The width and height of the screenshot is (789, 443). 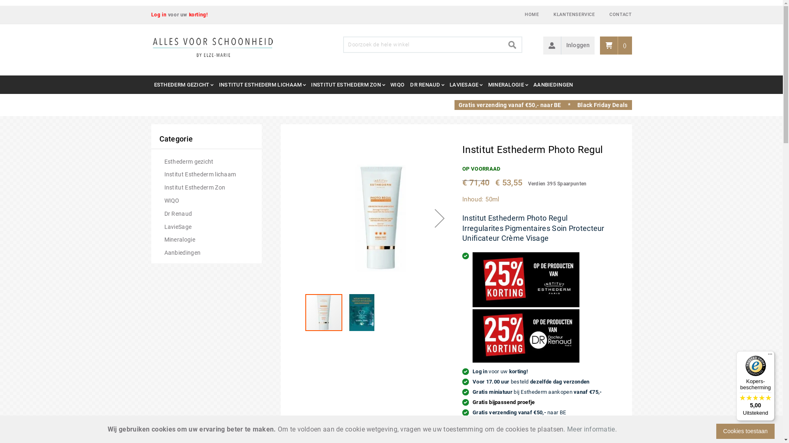 What do you see at coordinates (553, 84) in the screenshot?
I see `AANBIEDINGEN` at bounding box center [553, 84].